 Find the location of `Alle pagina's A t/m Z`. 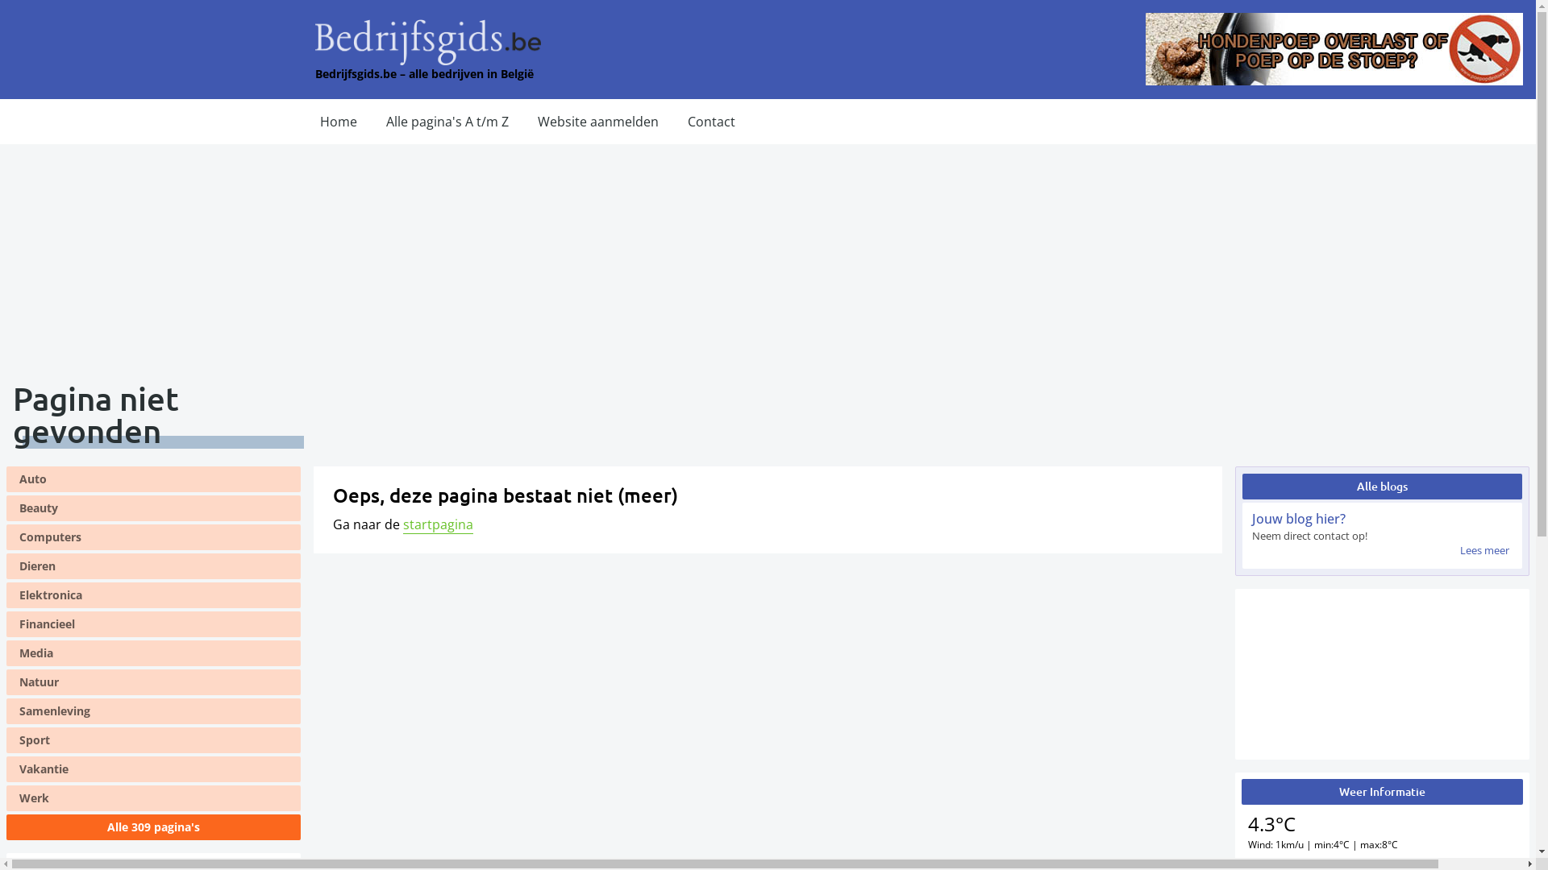

Alle pagina's A t/m Z is located at coordinates (447, 122).